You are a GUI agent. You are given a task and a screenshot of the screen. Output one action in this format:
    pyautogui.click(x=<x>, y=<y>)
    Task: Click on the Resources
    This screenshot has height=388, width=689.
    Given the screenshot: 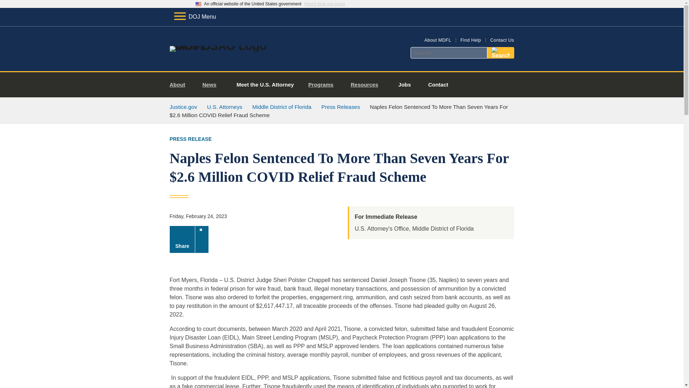 What is the action you would take?
    pyautogui.click(x=367, y=85)
    